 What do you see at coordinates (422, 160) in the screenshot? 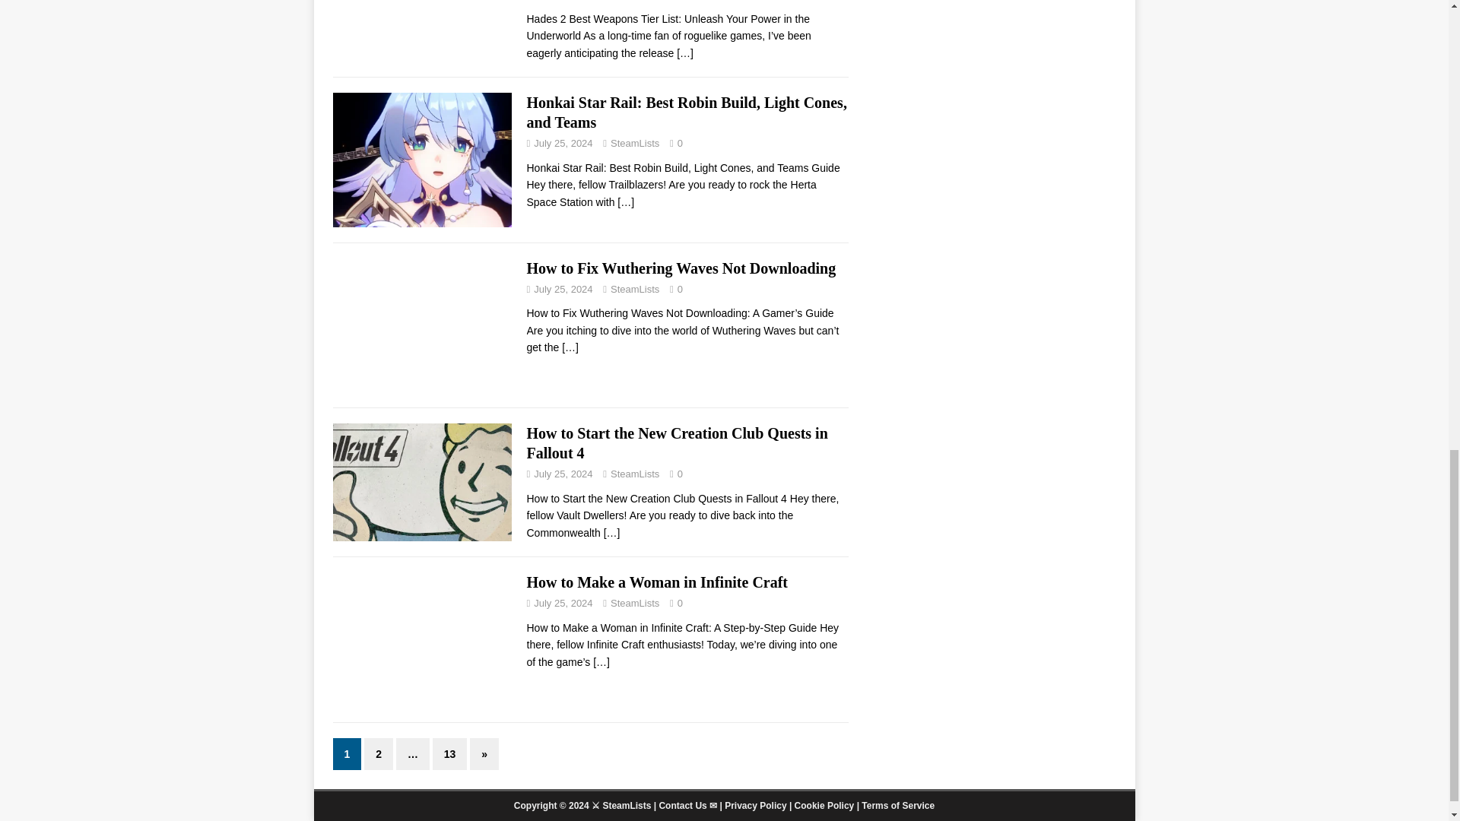
I see `Honkai Star Rail: Best Robin Build, Light Cones, and Teams 7` at bounding box center [422, 160].